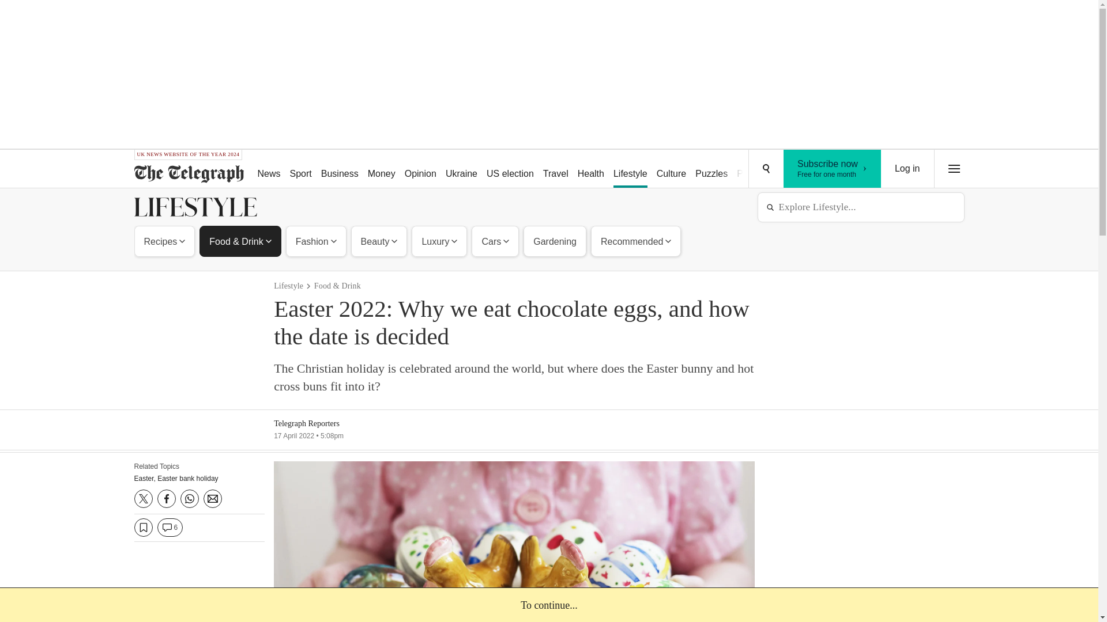  What do you see at coordinates (591, 169) in the screenshot?
I see `Culture` at bounding box center [591, 169].